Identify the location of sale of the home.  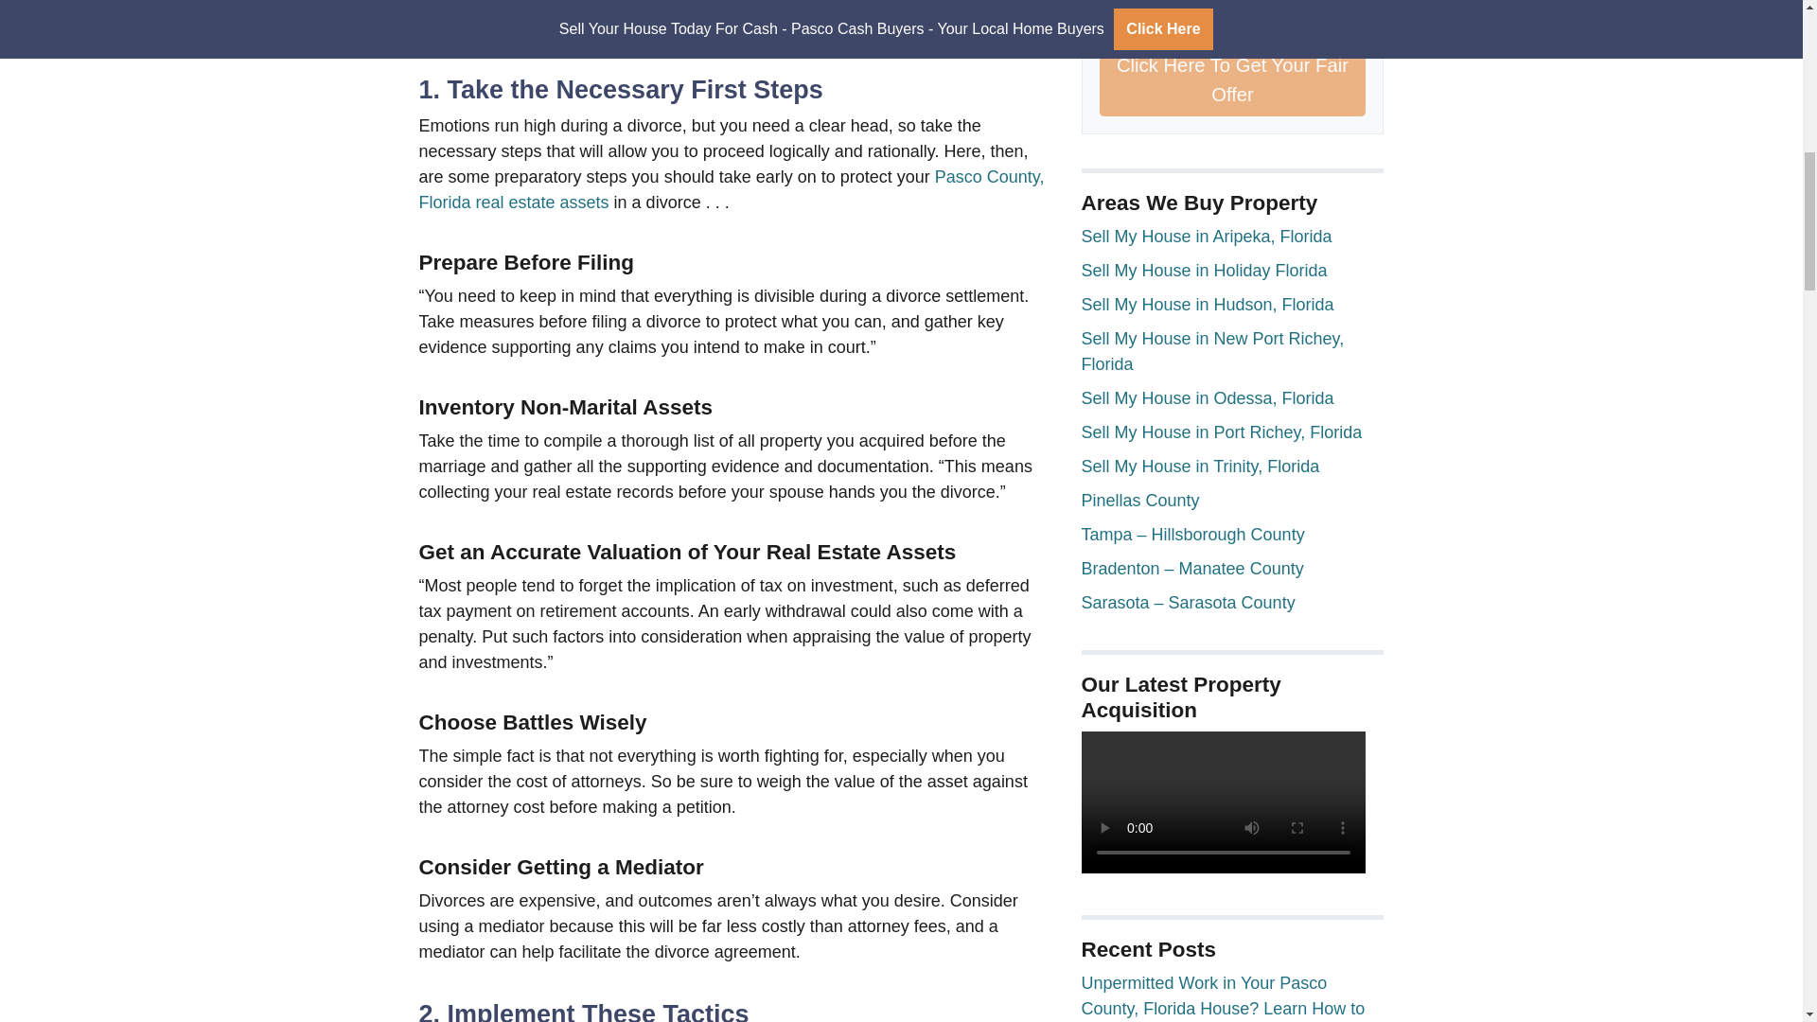
(849, 26).